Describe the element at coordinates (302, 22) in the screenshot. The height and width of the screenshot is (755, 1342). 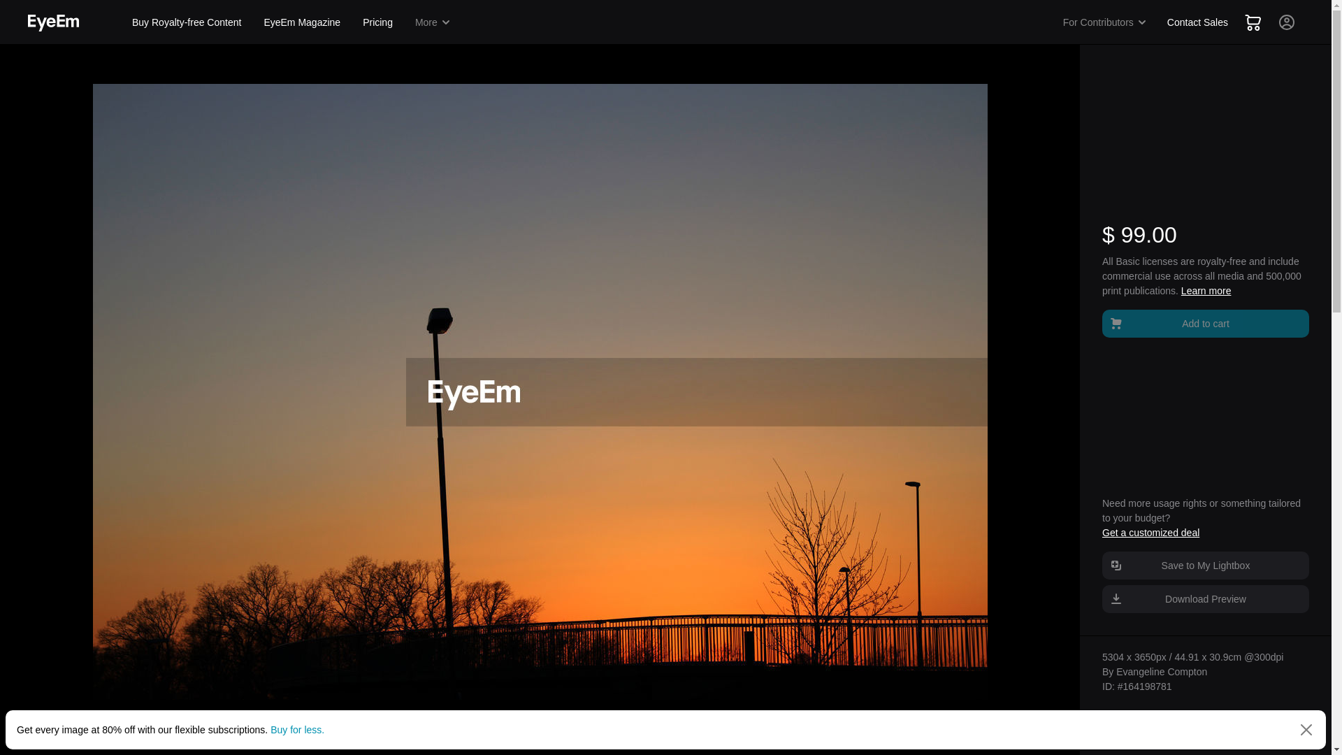
I see `EyeEm Magazine` at that location.